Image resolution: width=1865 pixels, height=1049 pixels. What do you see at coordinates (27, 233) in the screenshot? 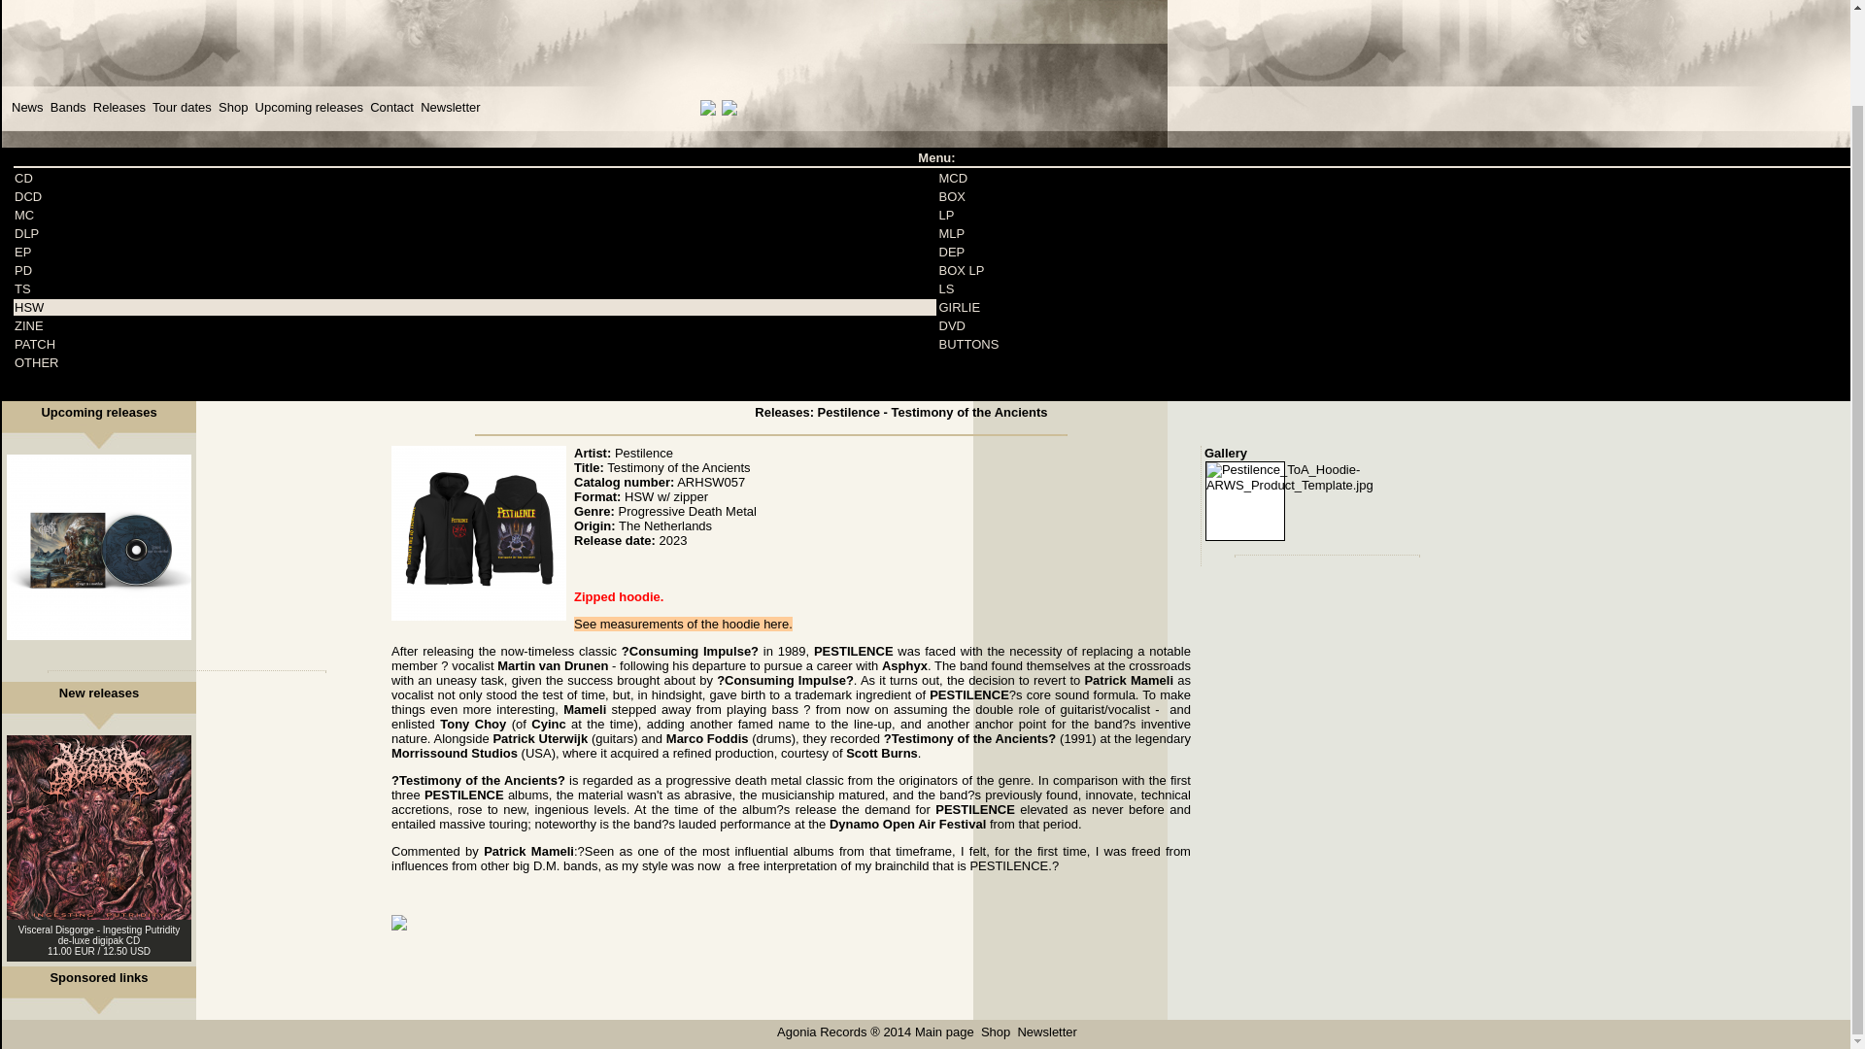
I see `DLP` at bounding box center [27, 233].